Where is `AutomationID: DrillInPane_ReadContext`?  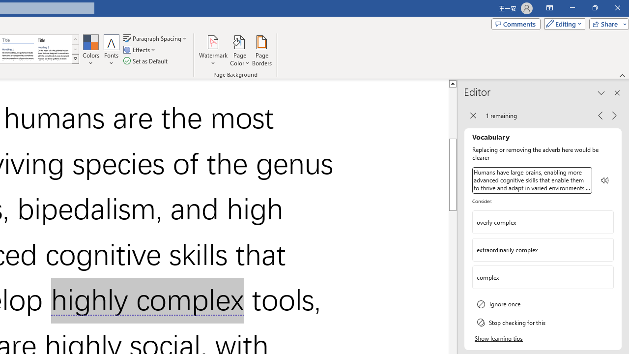
AutomationID: DrillInPane_ReadContext is located at coordinates (605, 180).